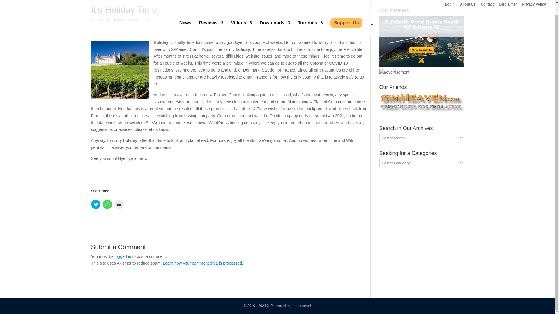  Describe the element at coordinates (394, 72) in the screenshot. I see `PC Simulation, Simulators, Hardware and Games` at that location.